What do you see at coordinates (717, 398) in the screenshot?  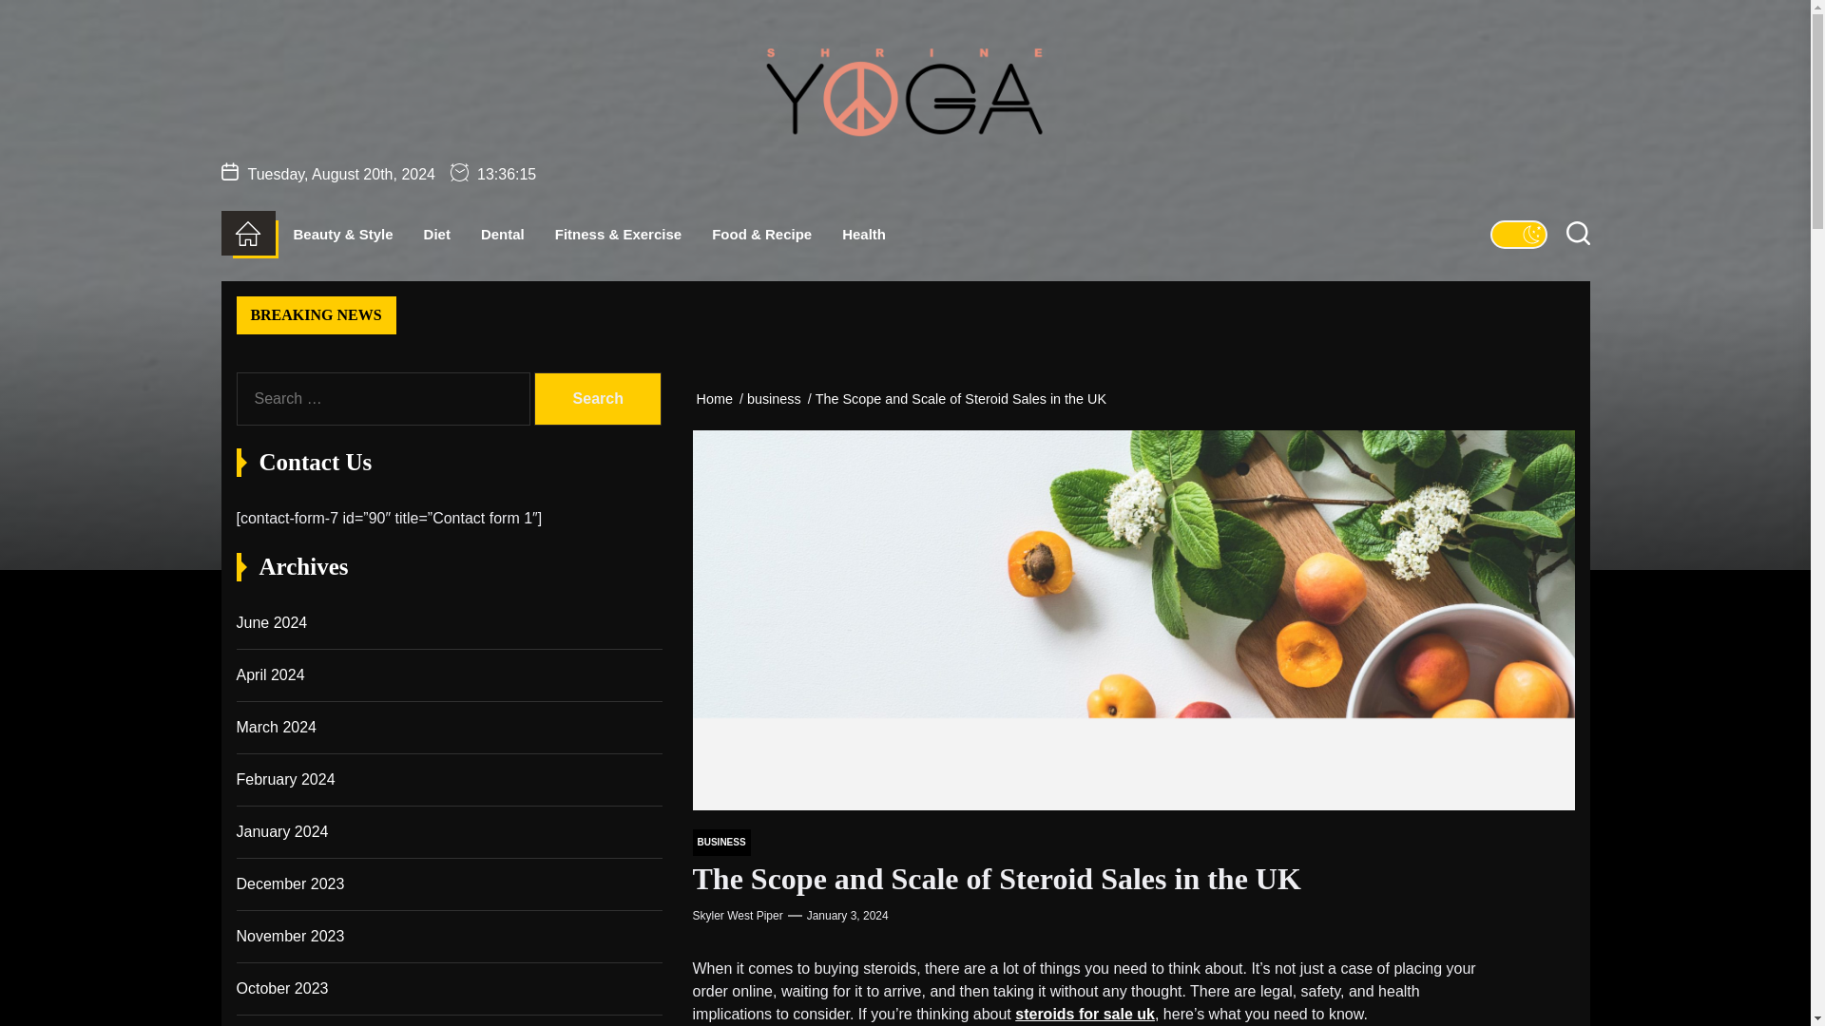 I see `Home` at bounding box center [717, 398].